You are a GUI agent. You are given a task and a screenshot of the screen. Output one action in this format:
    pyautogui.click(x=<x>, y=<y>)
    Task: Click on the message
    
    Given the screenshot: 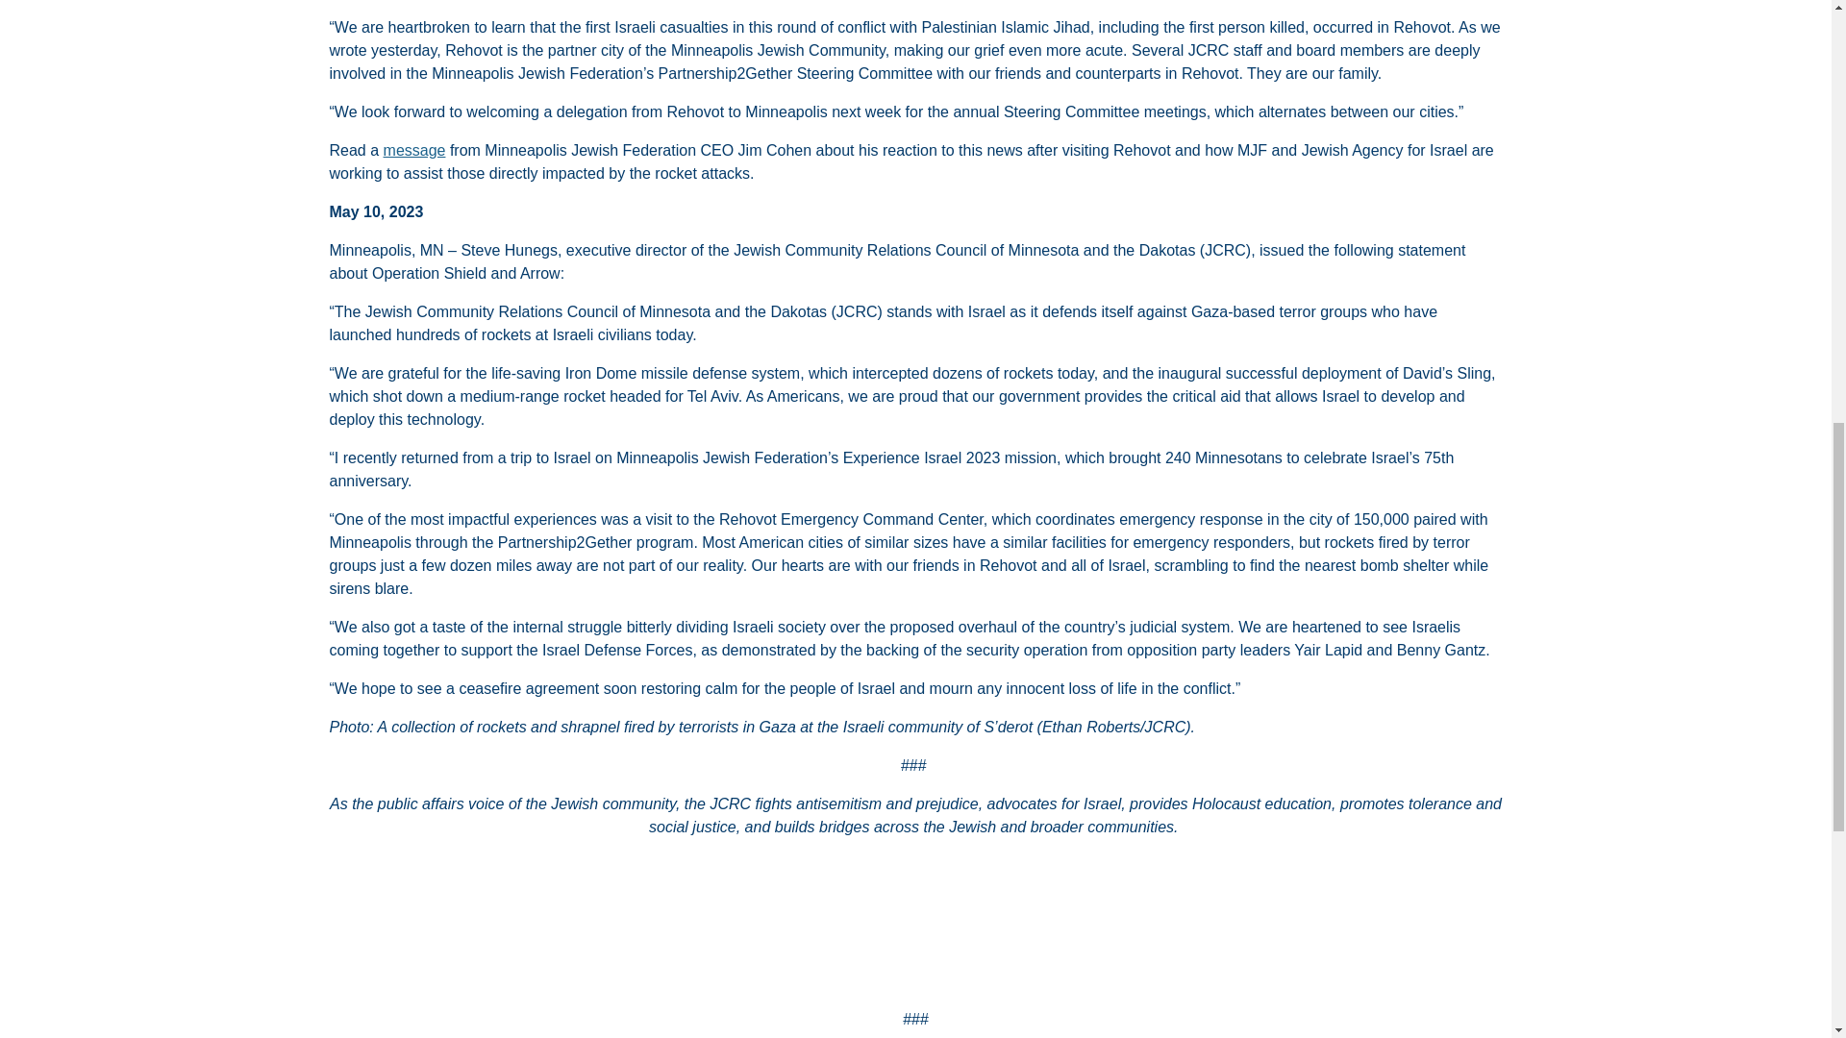 What is the action you would take?
    pyautogui.click(x=415, y=150)
    